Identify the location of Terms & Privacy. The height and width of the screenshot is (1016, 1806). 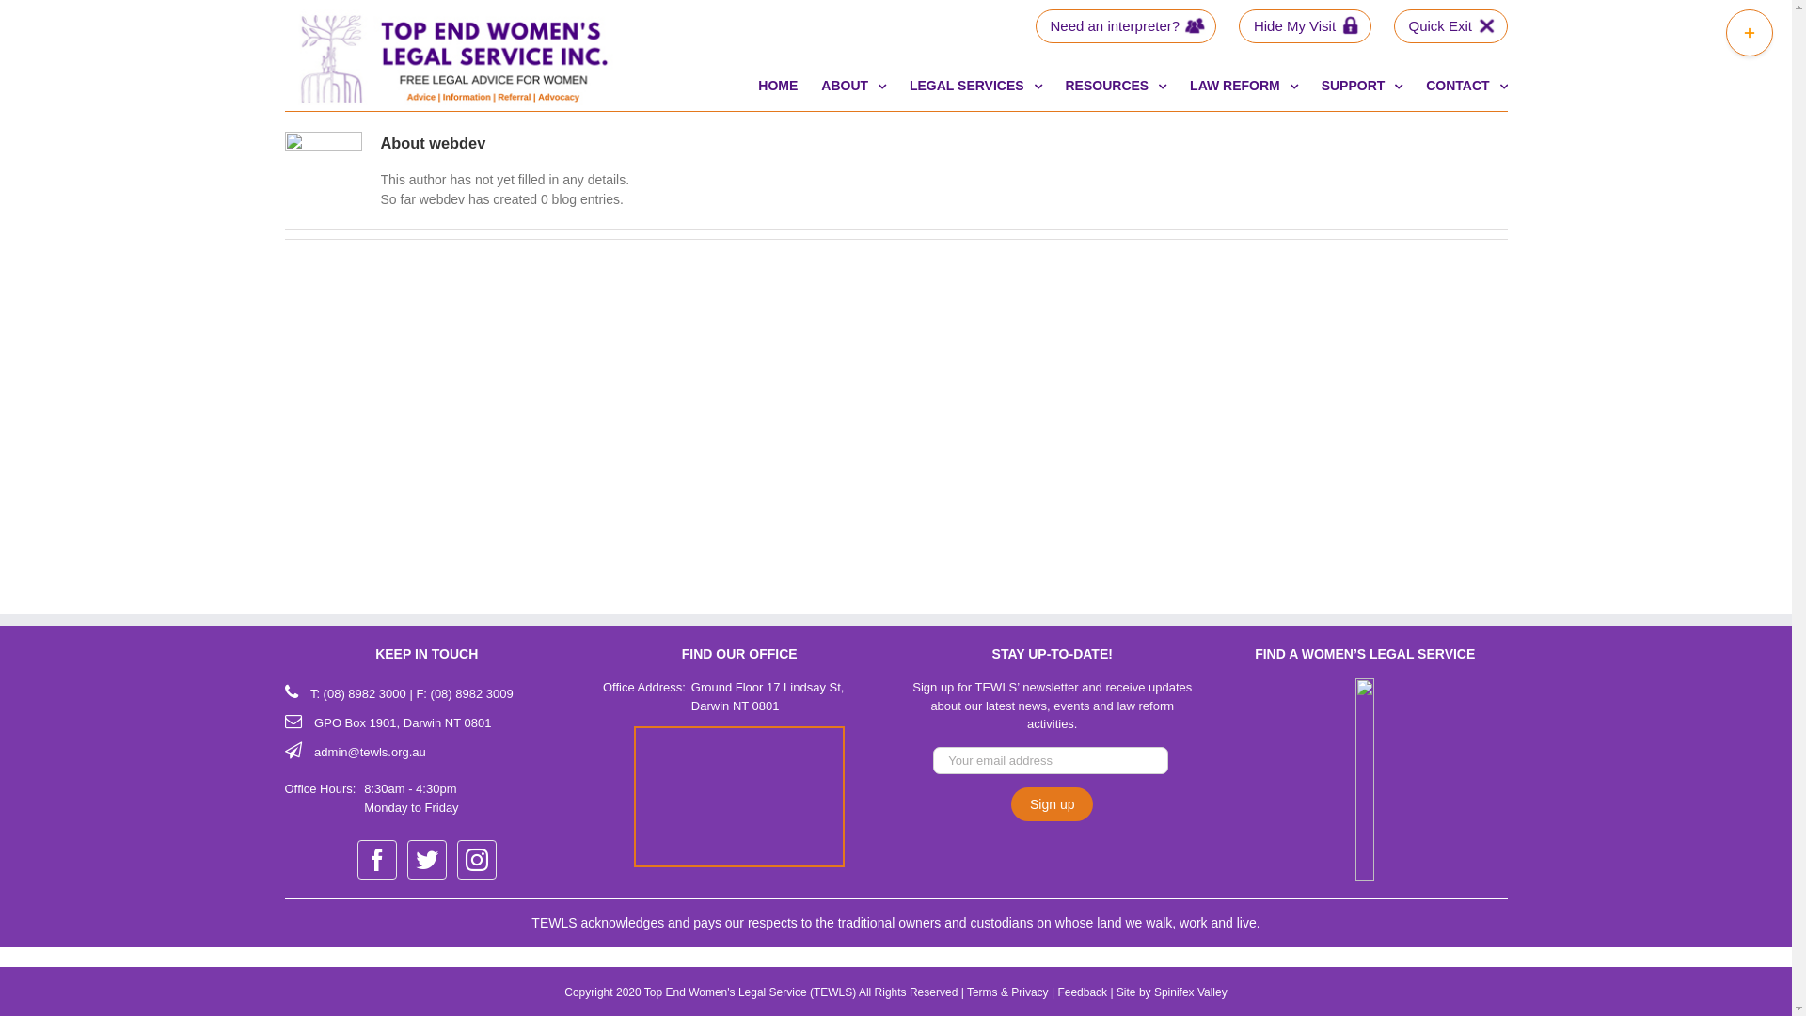
(1008, 992).